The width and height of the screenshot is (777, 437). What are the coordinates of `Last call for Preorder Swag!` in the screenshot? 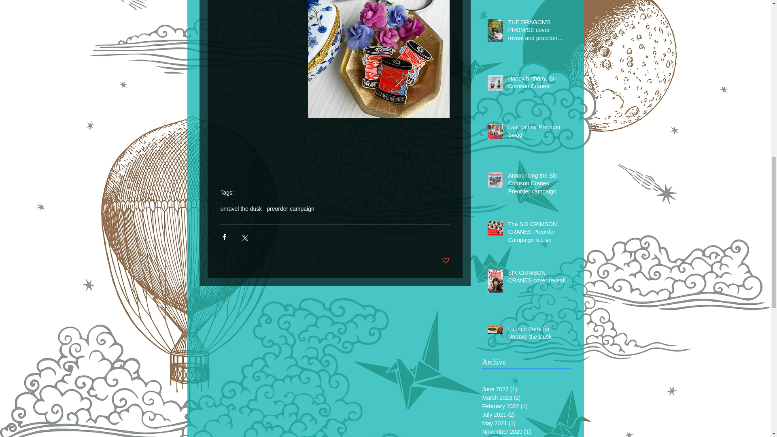 It's located at (537, 133).